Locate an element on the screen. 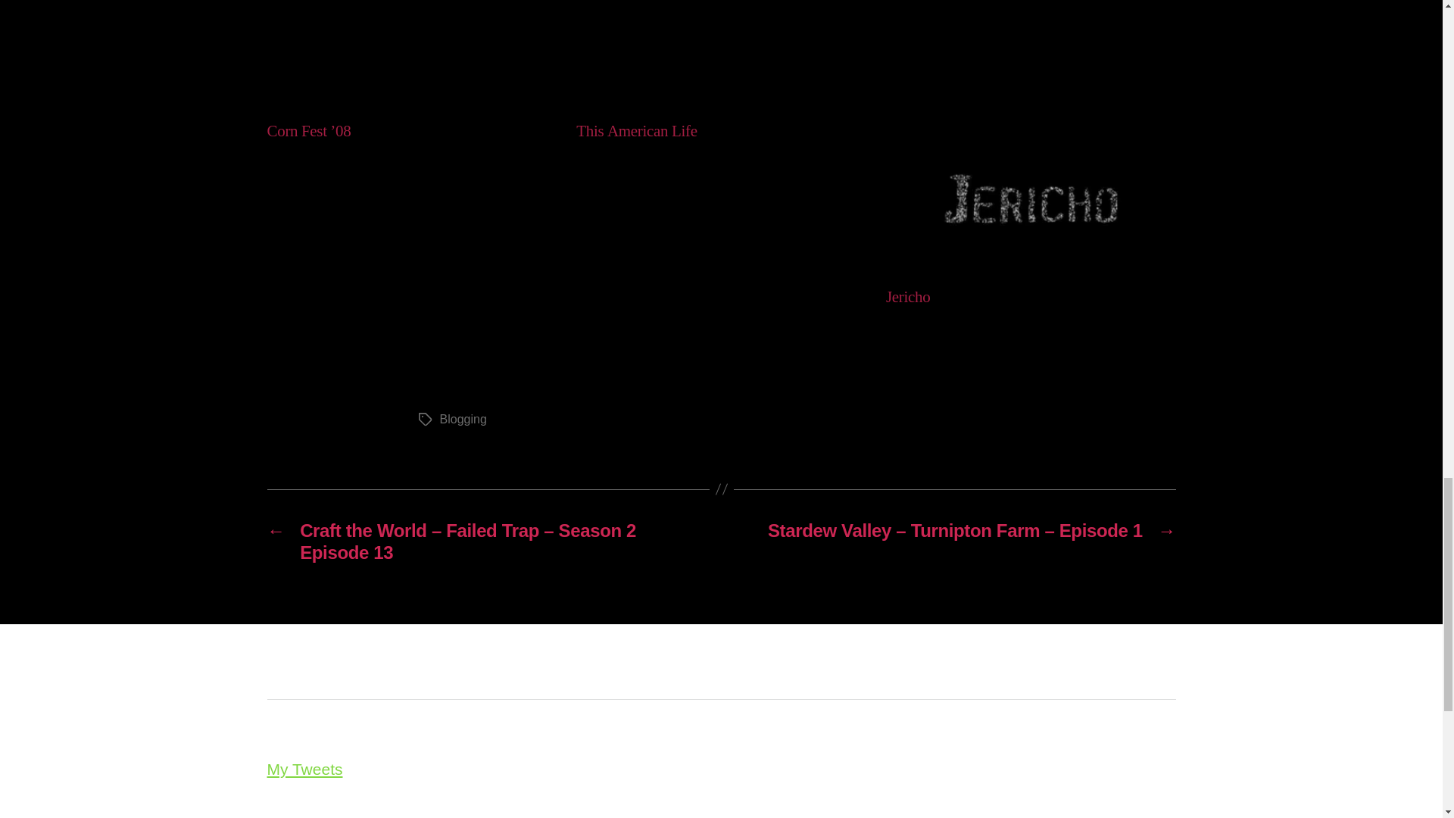 This screenshot has width=1454, height=818. This American Life is located at coordinates (636, 130).